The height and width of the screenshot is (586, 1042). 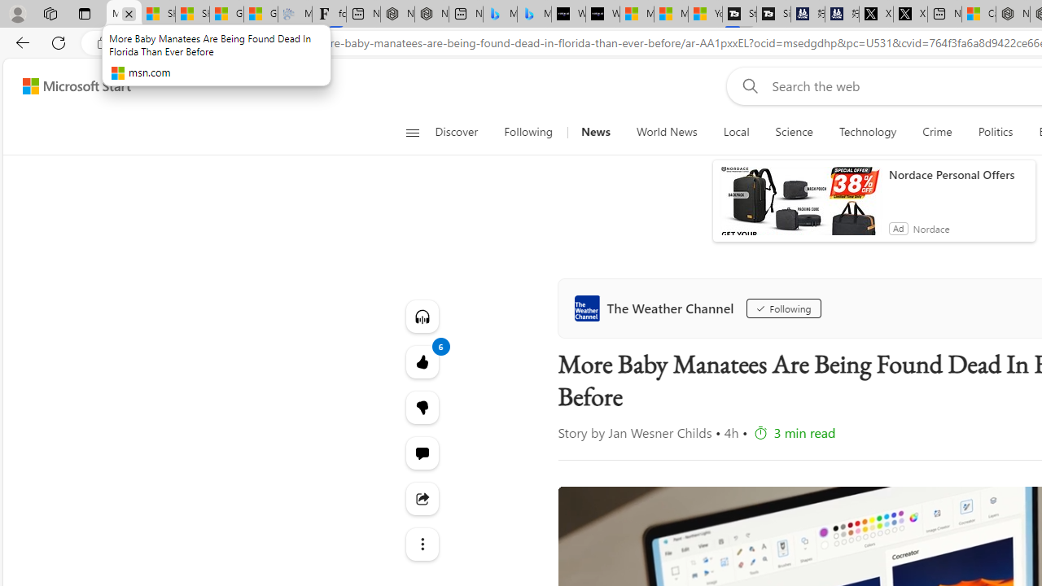 What do you see at coordinates (534, 15) in the screenshot?
I see `Microsoft Bing Travel - Shangri-La Hotel Bangkok` at bounding box center [534, 15].